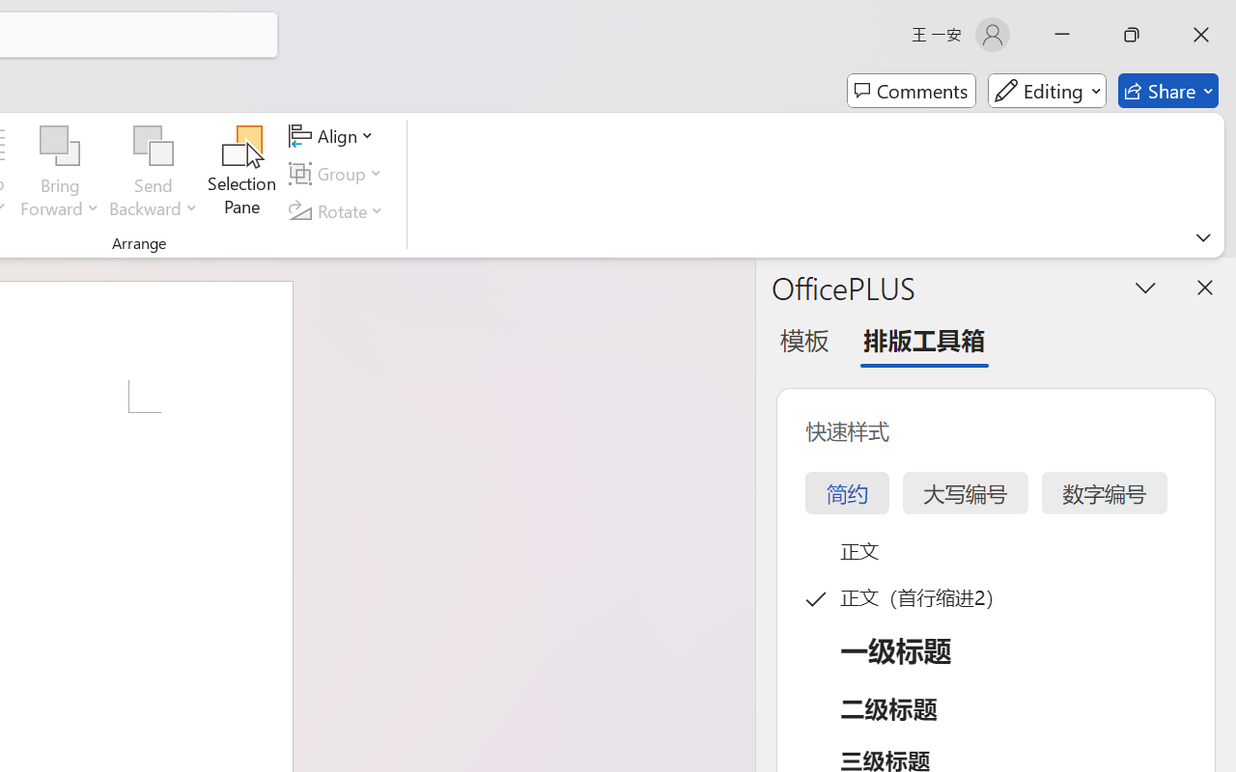 The width and height of the screenshot is (1236, 772). What do you see at coordinates (60, 147) in the screenshot?
I see `Bring Forward` at bounding box center [60, 147].